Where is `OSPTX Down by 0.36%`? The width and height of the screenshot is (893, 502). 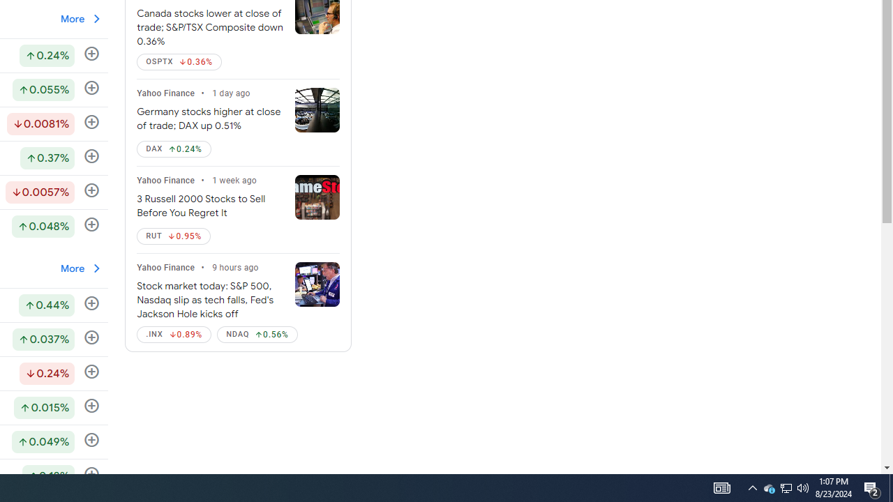 OSPTX Down by 0.36% is located at coordinates (179, 61).